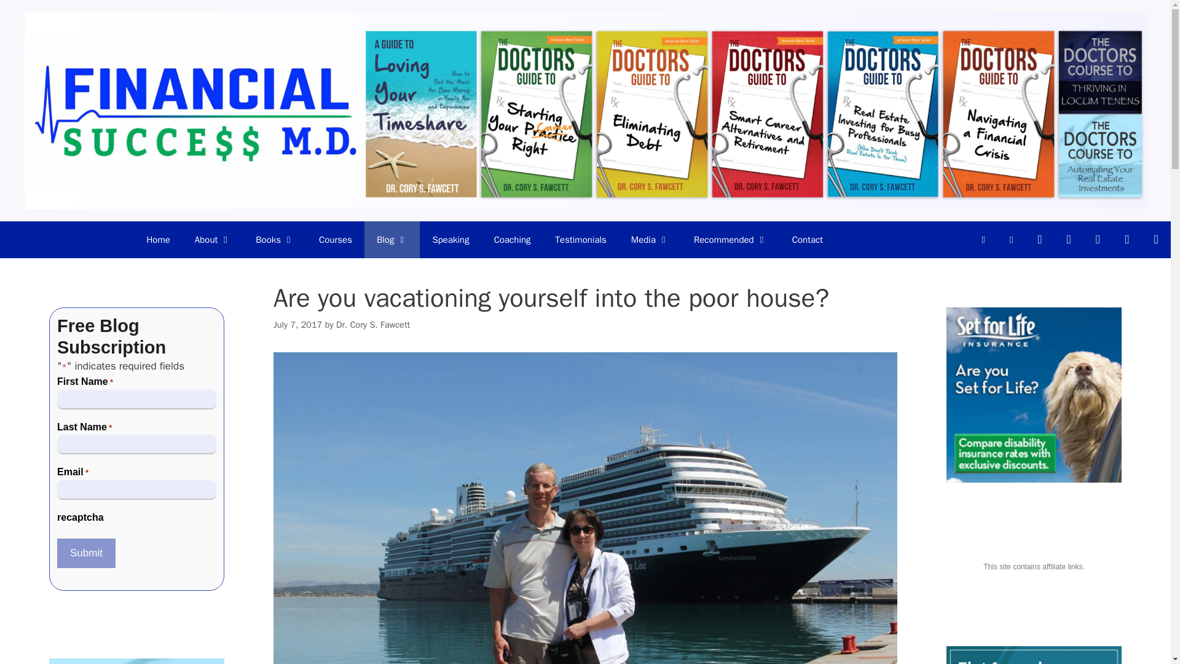 The height and width of the screenshot is (664, 1180). I want to click on Coaching, so click(512, 240).